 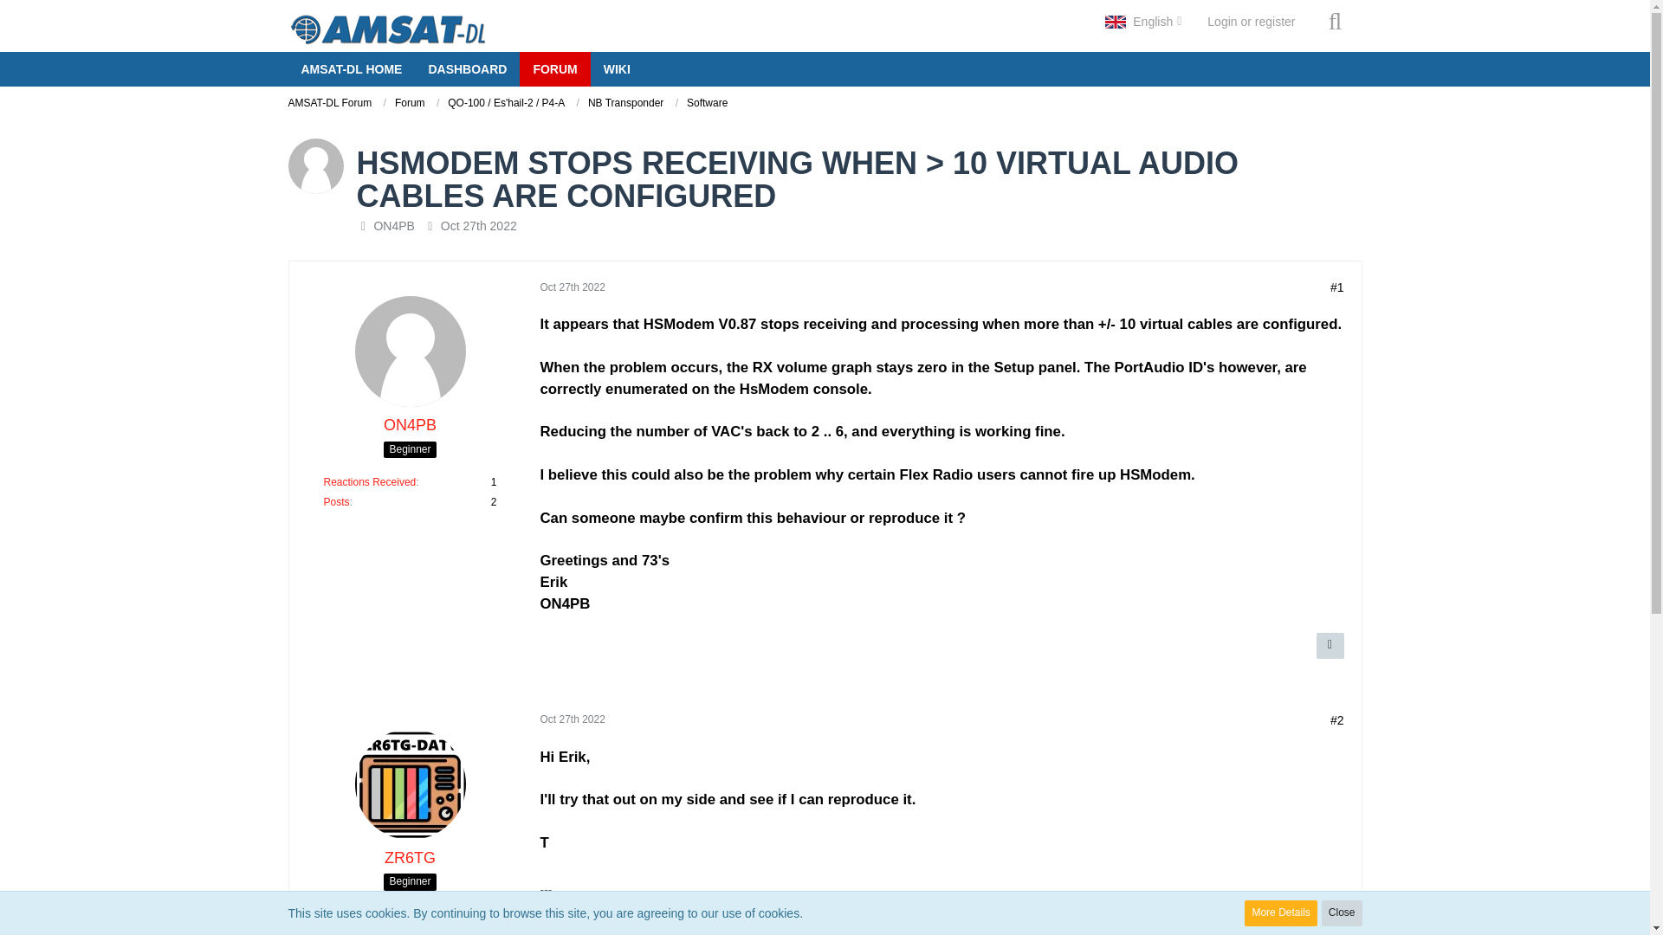 I want to click on Software, so click(x=707, y=104).